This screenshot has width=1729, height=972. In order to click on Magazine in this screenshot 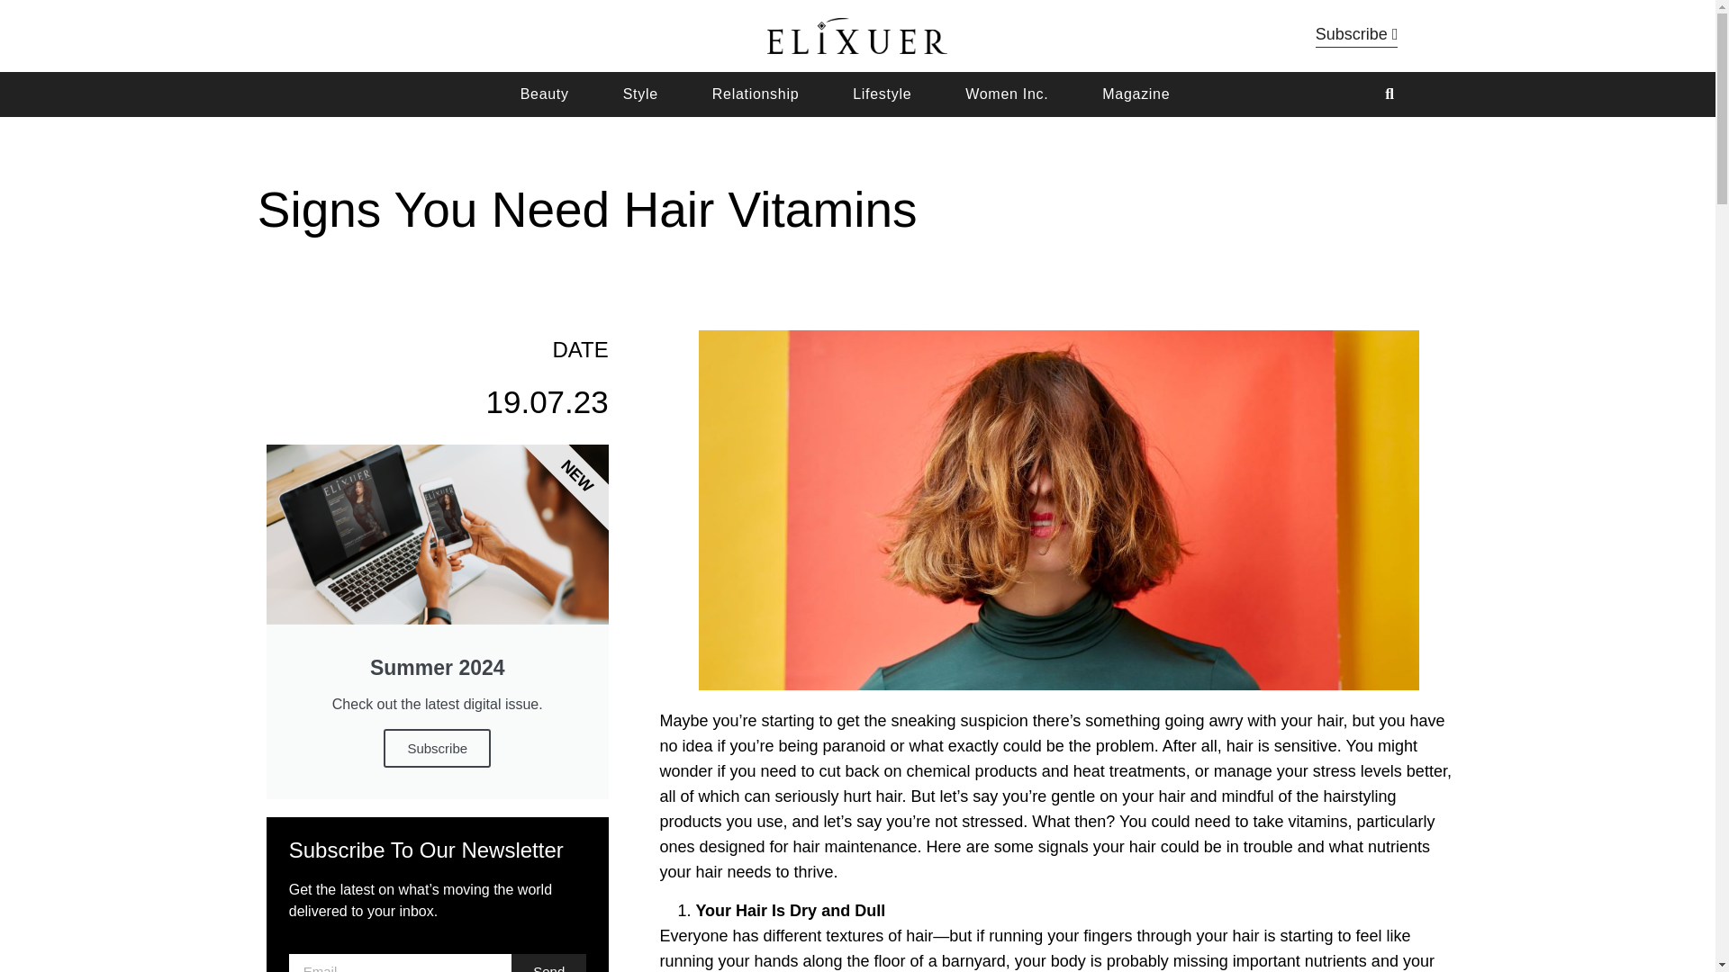, I will do `click(1136, 94)`.